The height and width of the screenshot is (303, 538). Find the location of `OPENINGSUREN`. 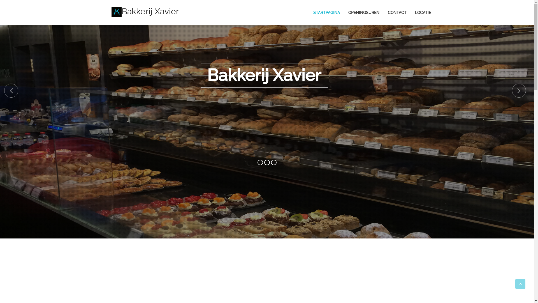

OPENINGSUREN is located at coordinates (359, 13).